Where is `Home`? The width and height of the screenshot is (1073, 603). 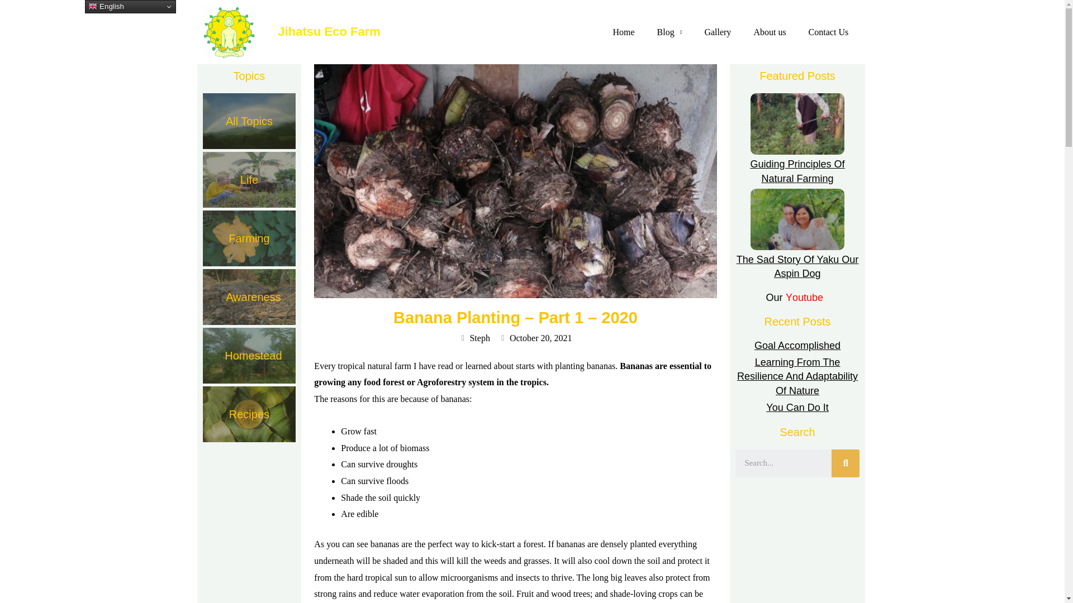
Home is located at coordinates (623, 32).